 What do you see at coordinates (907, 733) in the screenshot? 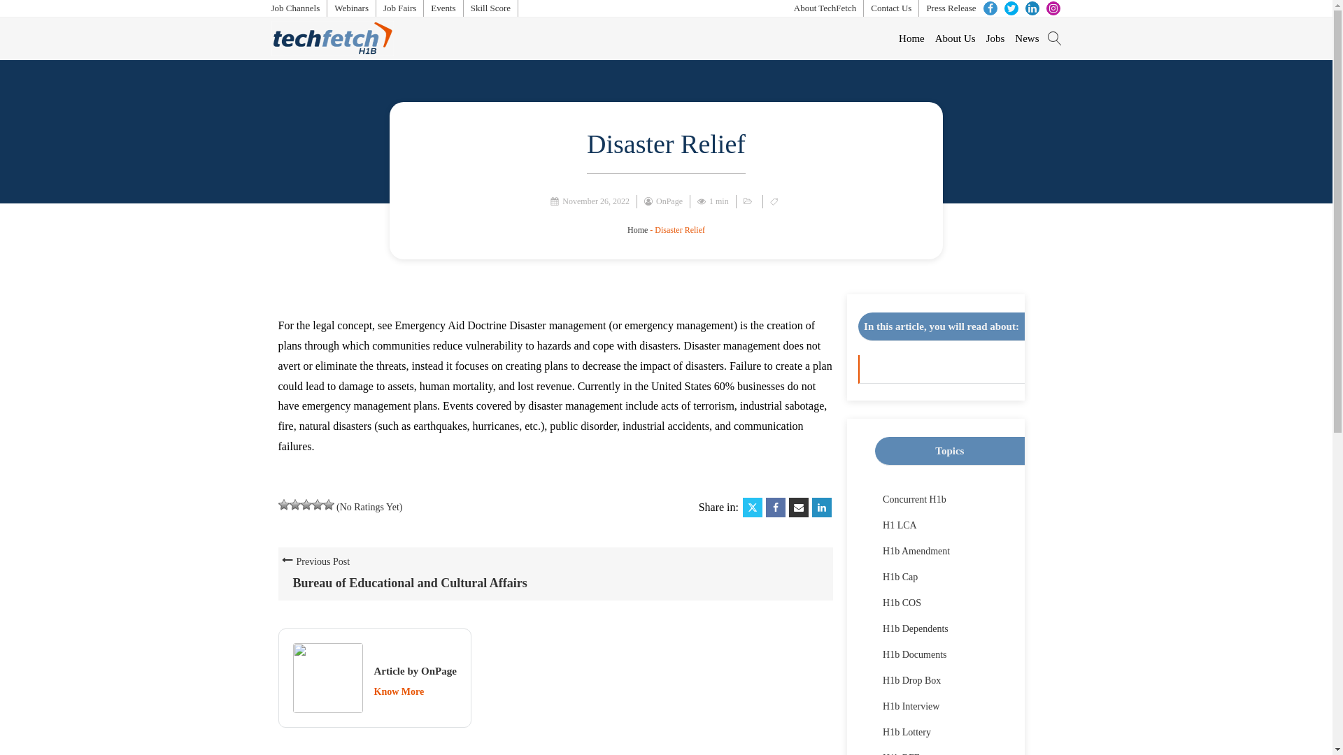
I see `H1b Lottery` at bounding box center [907, 733].